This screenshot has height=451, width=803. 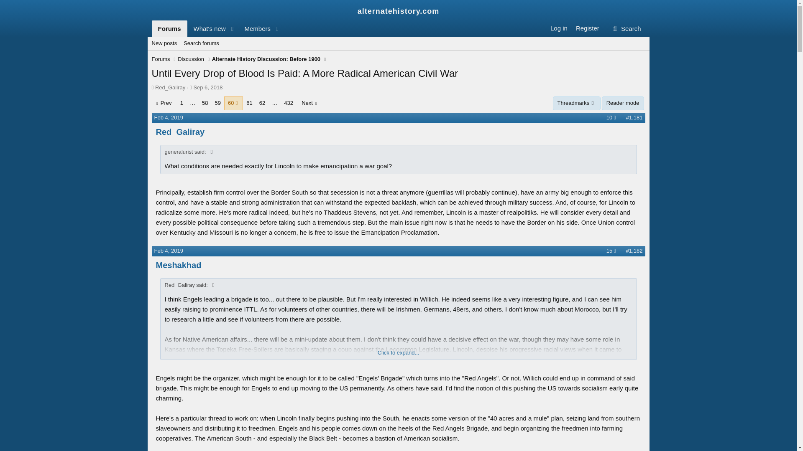 What do you see at coordinates (217, 28) in the screenshot?
I see `Alternate History Discussion: Before 1900` at bounding box center [217, 28].